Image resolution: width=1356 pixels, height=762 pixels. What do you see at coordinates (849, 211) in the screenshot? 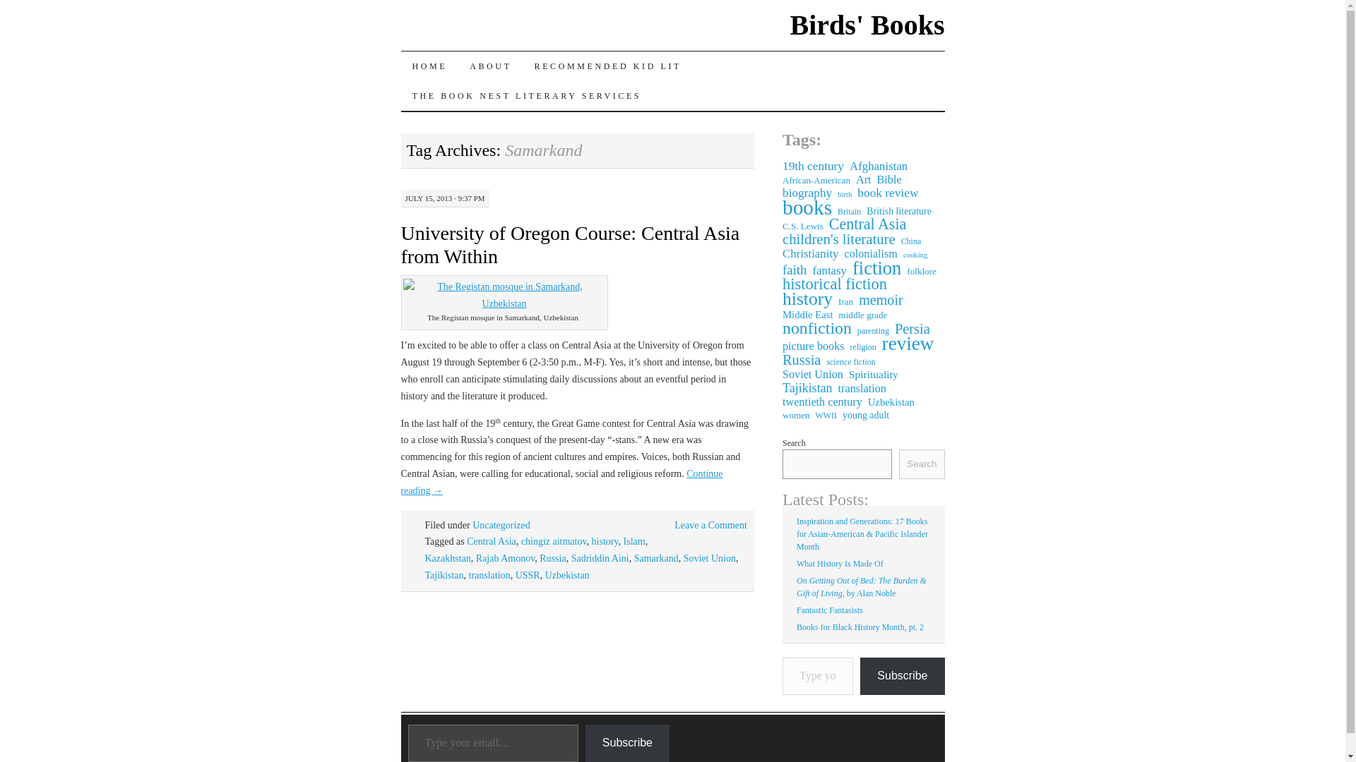
I see `Britain` at bounding box center [849, 211].